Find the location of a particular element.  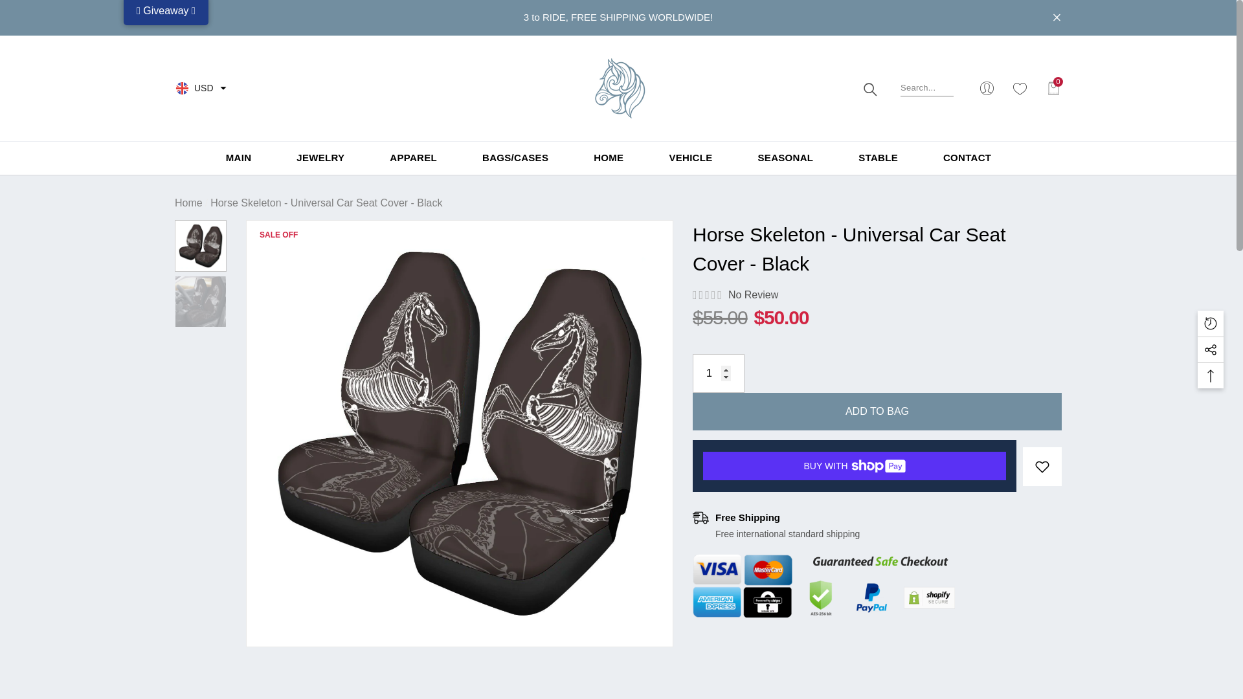

CONTACT is located at coordinates (967, 158).